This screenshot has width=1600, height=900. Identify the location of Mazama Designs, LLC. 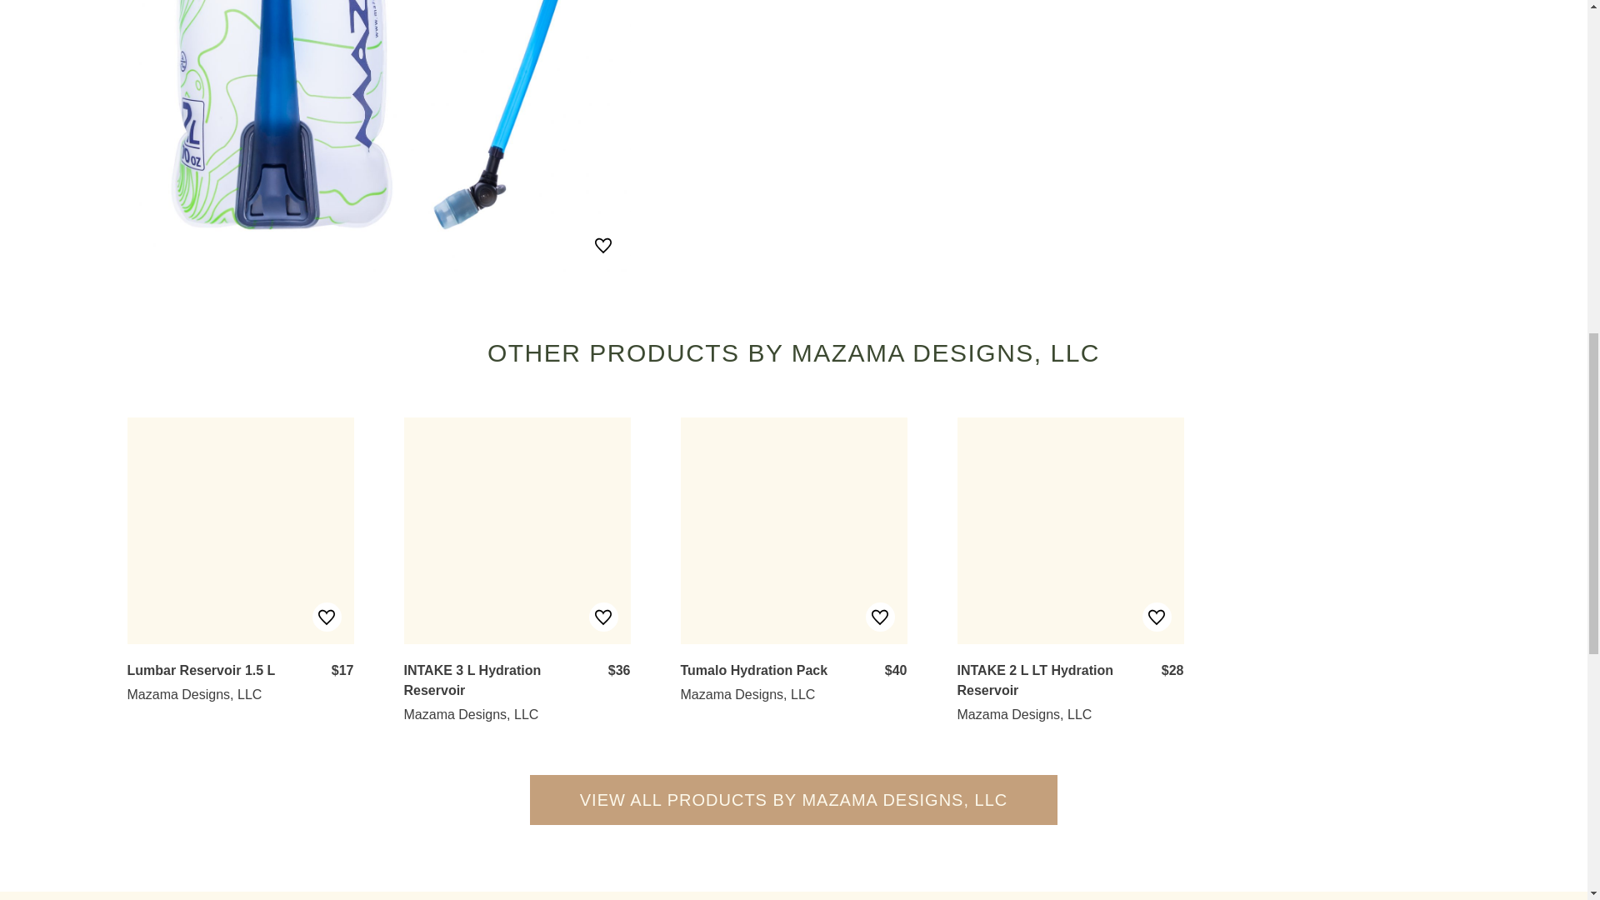
(470, 714).